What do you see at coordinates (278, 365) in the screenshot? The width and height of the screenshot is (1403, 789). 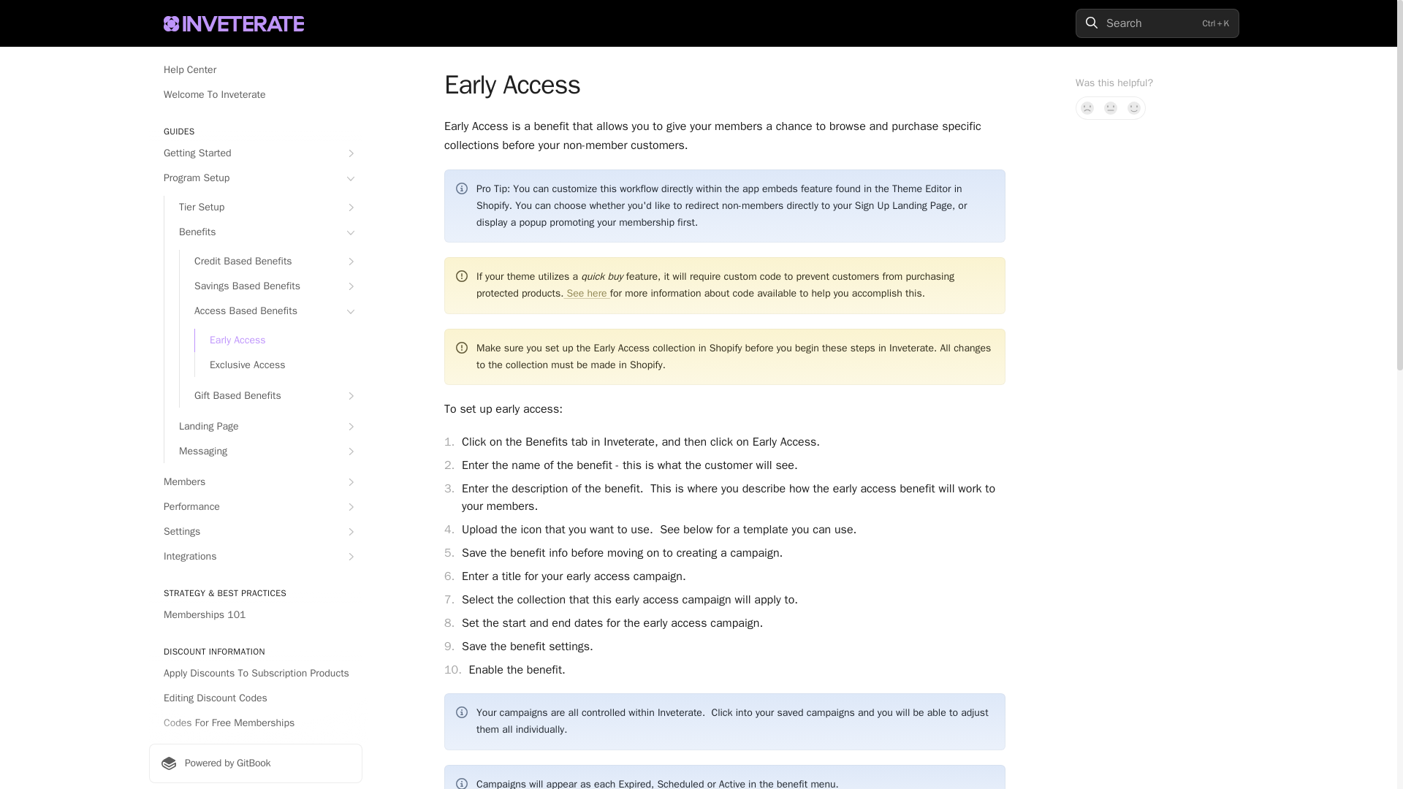 I see `Exclusive Access` at bounding box center [278, 365].